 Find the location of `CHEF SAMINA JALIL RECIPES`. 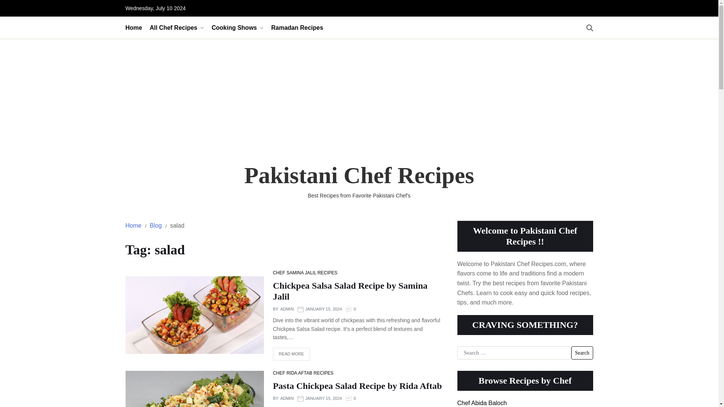

CHEF SAMINA JALIL RECIPES is located at coordinates (305, 273).